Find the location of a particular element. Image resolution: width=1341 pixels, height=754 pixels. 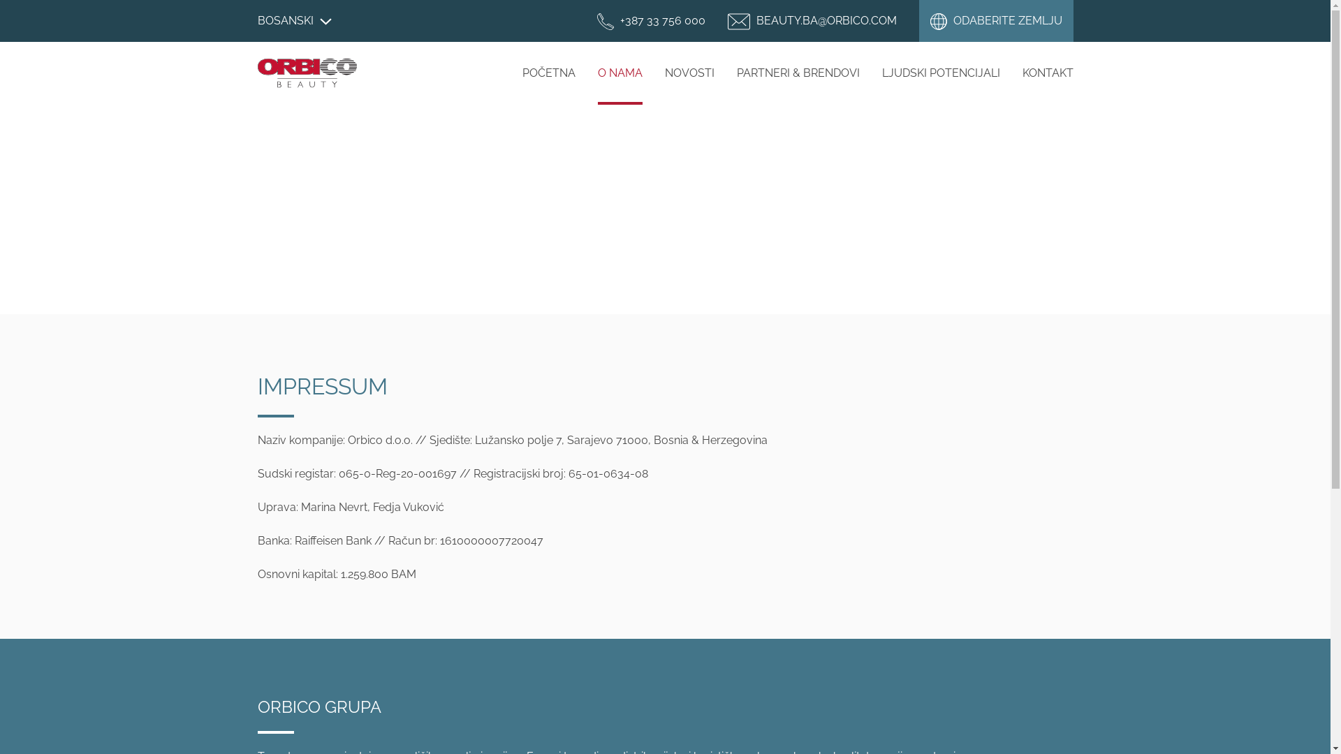

O NAMA is located at coordinates (620, 73).